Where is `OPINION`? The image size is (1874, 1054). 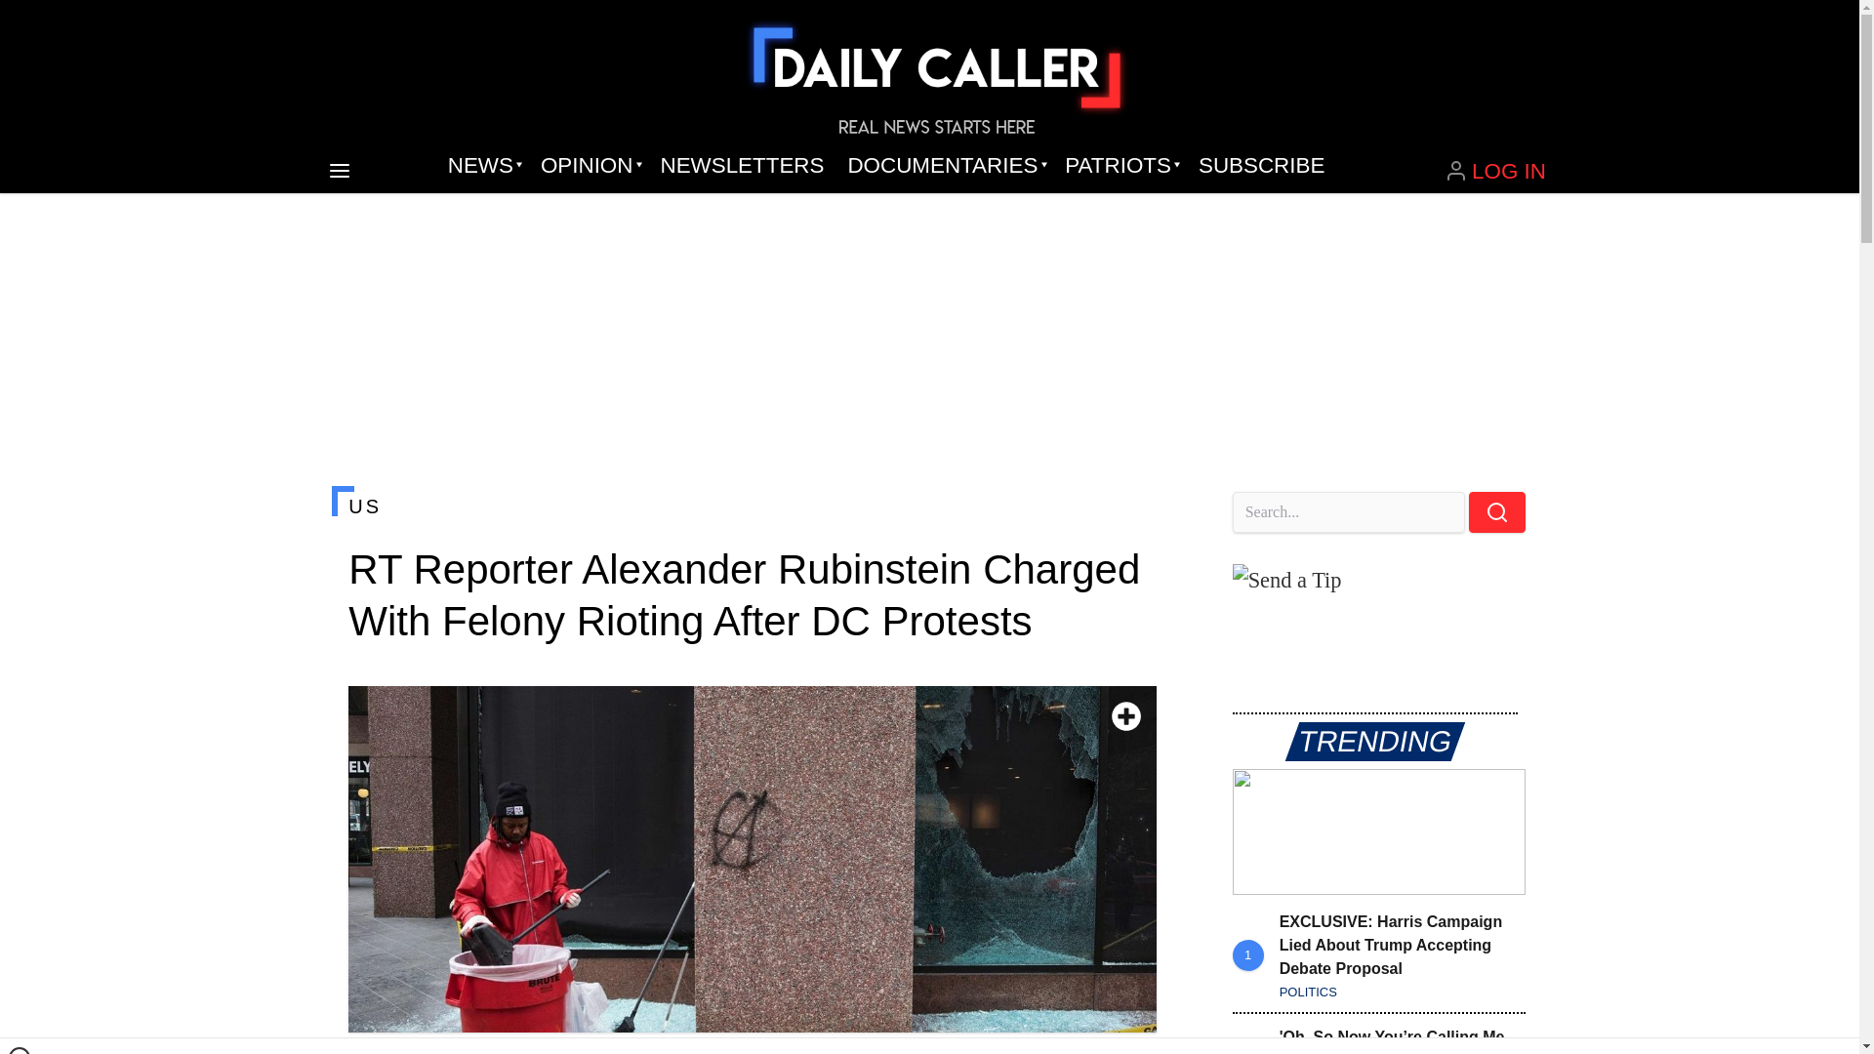 OPINION is located at coordinates (588, 166).